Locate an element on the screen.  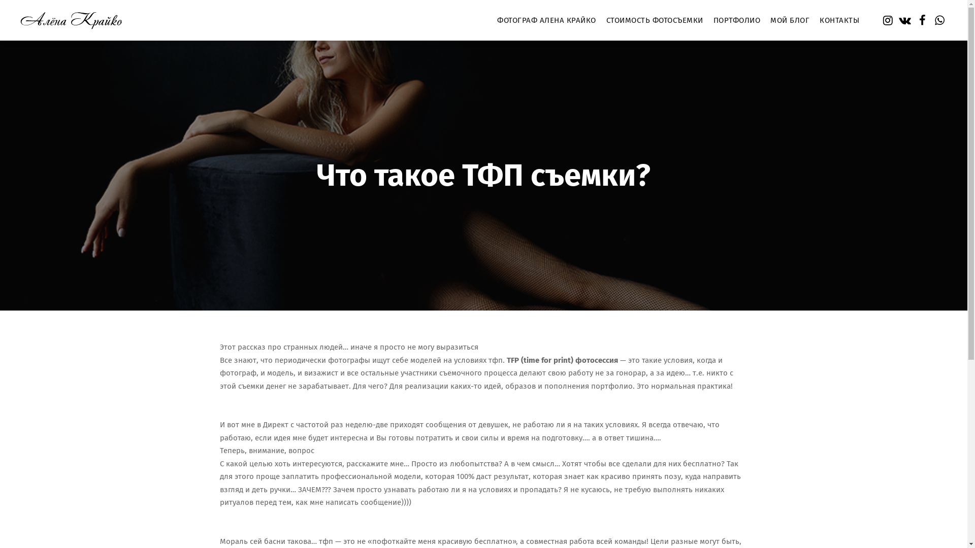
Instagram is located at coordinates (888, 20).